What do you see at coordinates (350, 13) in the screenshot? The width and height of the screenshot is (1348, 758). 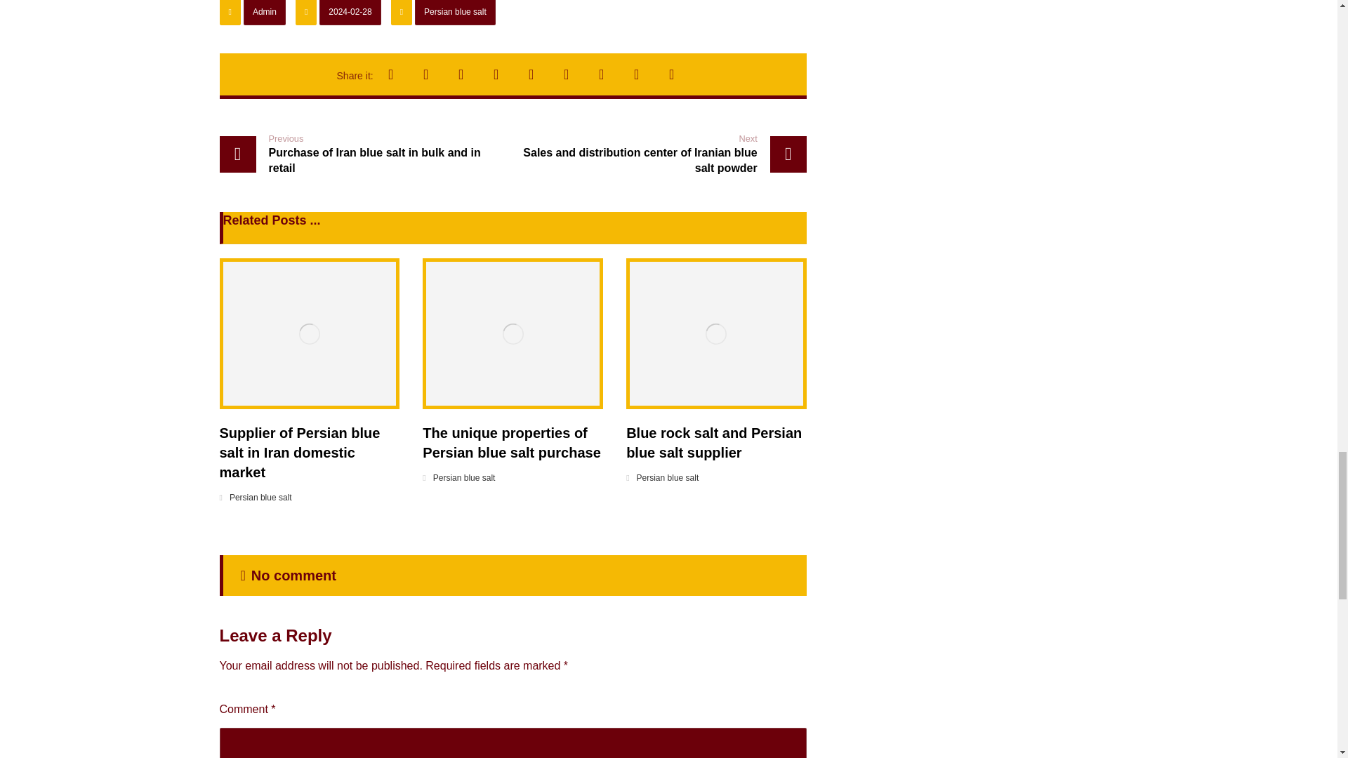 I see `2024-02-28` at bounding box center [350, 13].